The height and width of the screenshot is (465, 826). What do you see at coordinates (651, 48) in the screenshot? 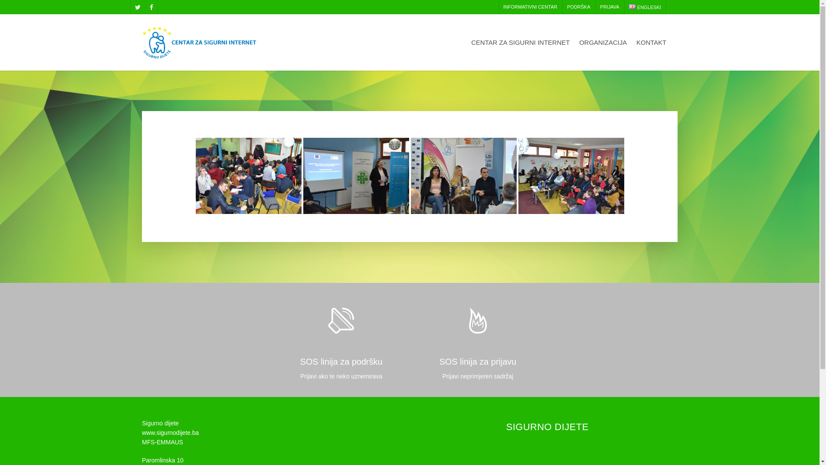
I see `KONTAKT` at bounding box center [651, 48].